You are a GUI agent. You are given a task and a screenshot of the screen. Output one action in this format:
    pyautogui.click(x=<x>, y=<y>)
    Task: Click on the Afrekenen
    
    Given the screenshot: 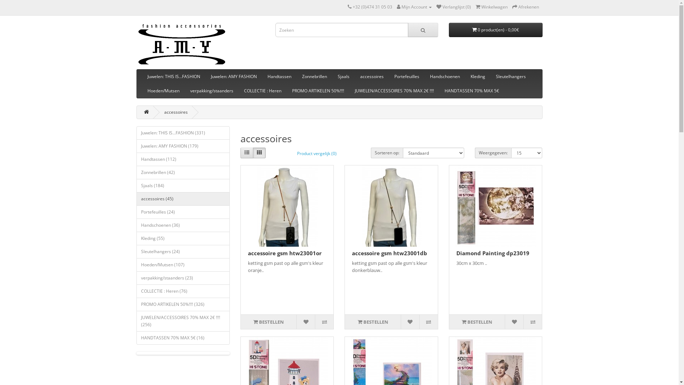 What is the action you would take?
    pyautogui.click(x=526, y=7)
    